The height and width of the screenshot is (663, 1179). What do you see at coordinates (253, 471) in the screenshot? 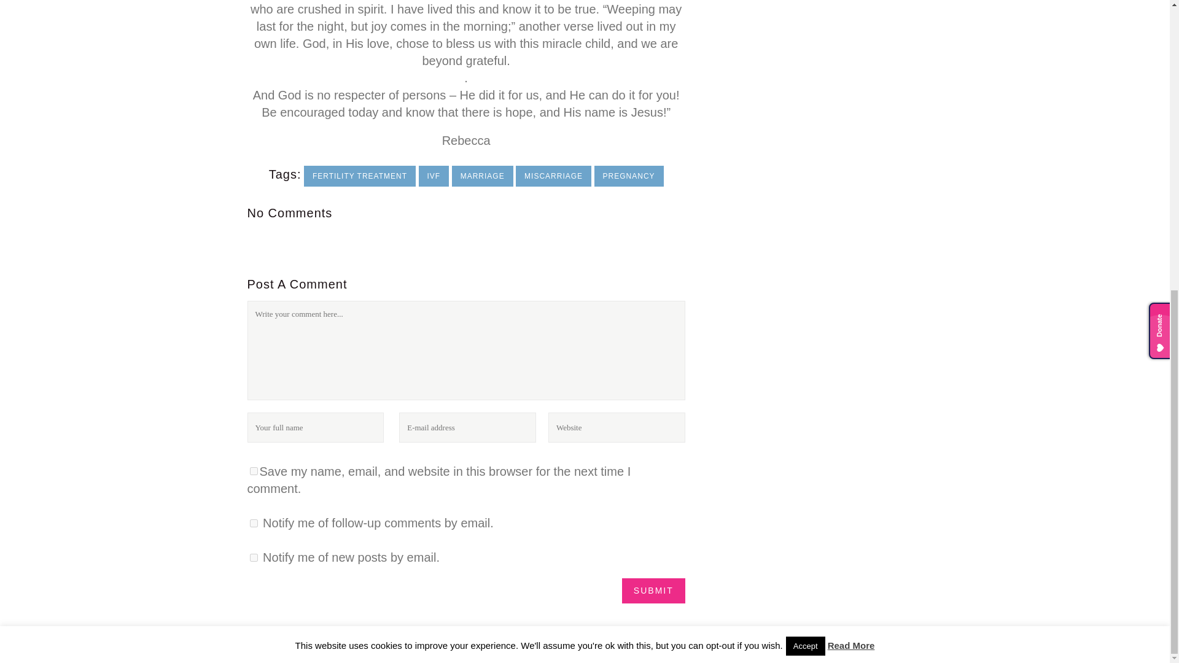
I see `yes` at bounding box center [253, 471].